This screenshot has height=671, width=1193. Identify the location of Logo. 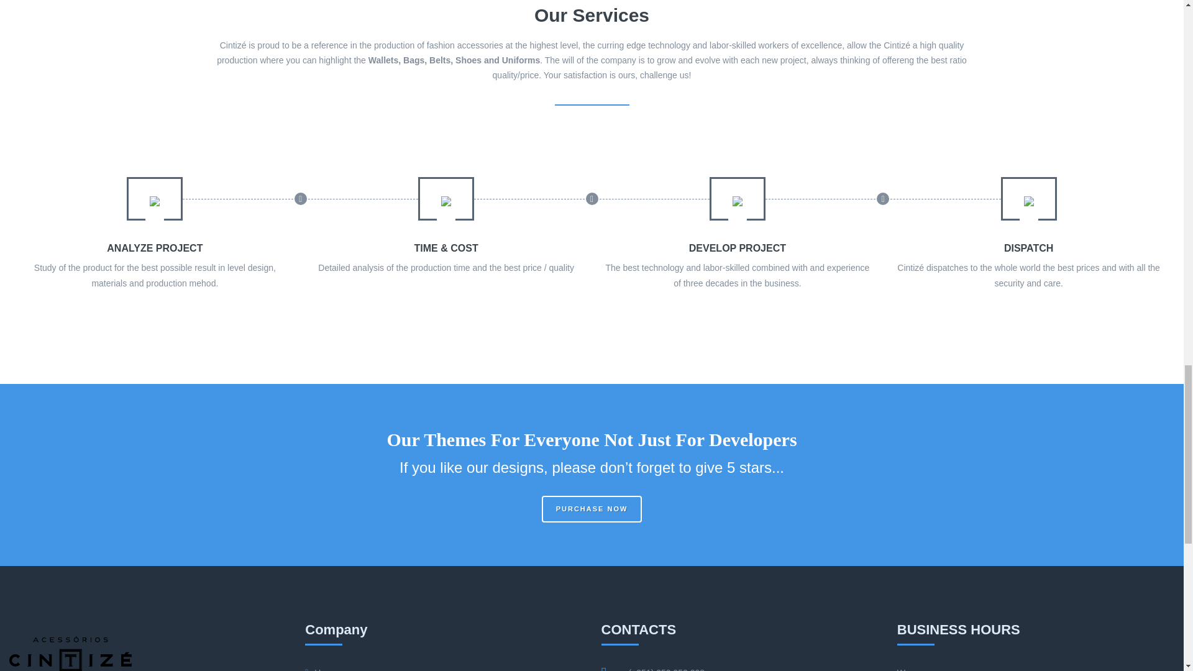
(70, 653).